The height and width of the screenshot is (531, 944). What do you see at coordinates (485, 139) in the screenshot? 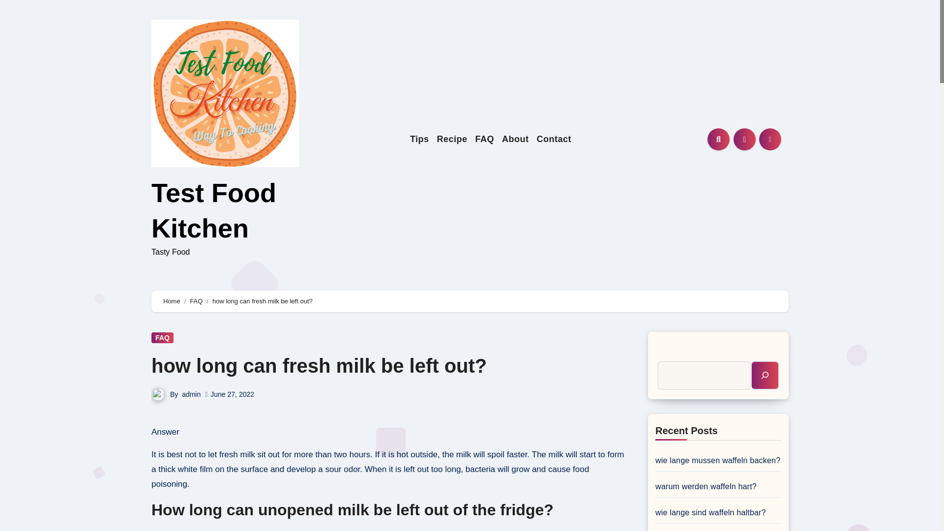
I see `FAQ` at bounding box center [485, 139].